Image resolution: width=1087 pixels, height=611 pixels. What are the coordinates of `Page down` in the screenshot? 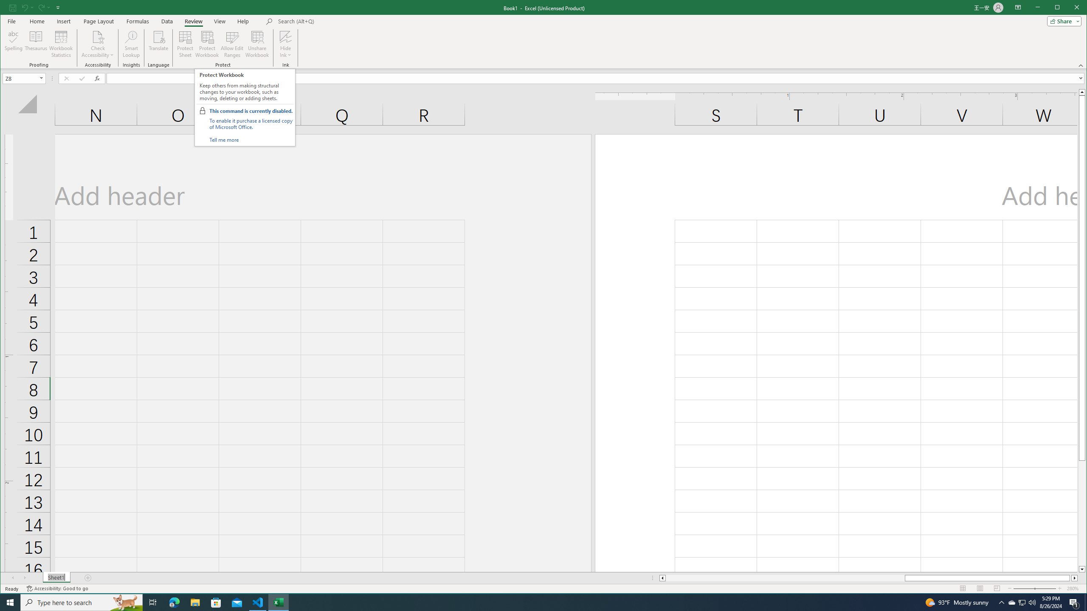 It's located at (1082, 513).